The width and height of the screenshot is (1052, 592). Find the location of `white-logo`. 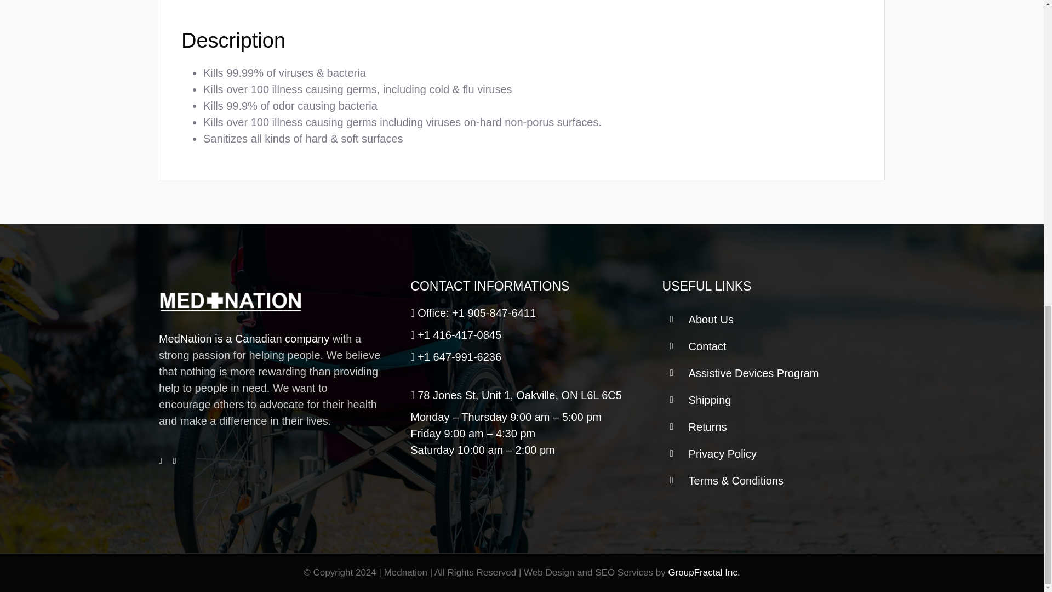

white-logo is located at coordinates (230, 300).